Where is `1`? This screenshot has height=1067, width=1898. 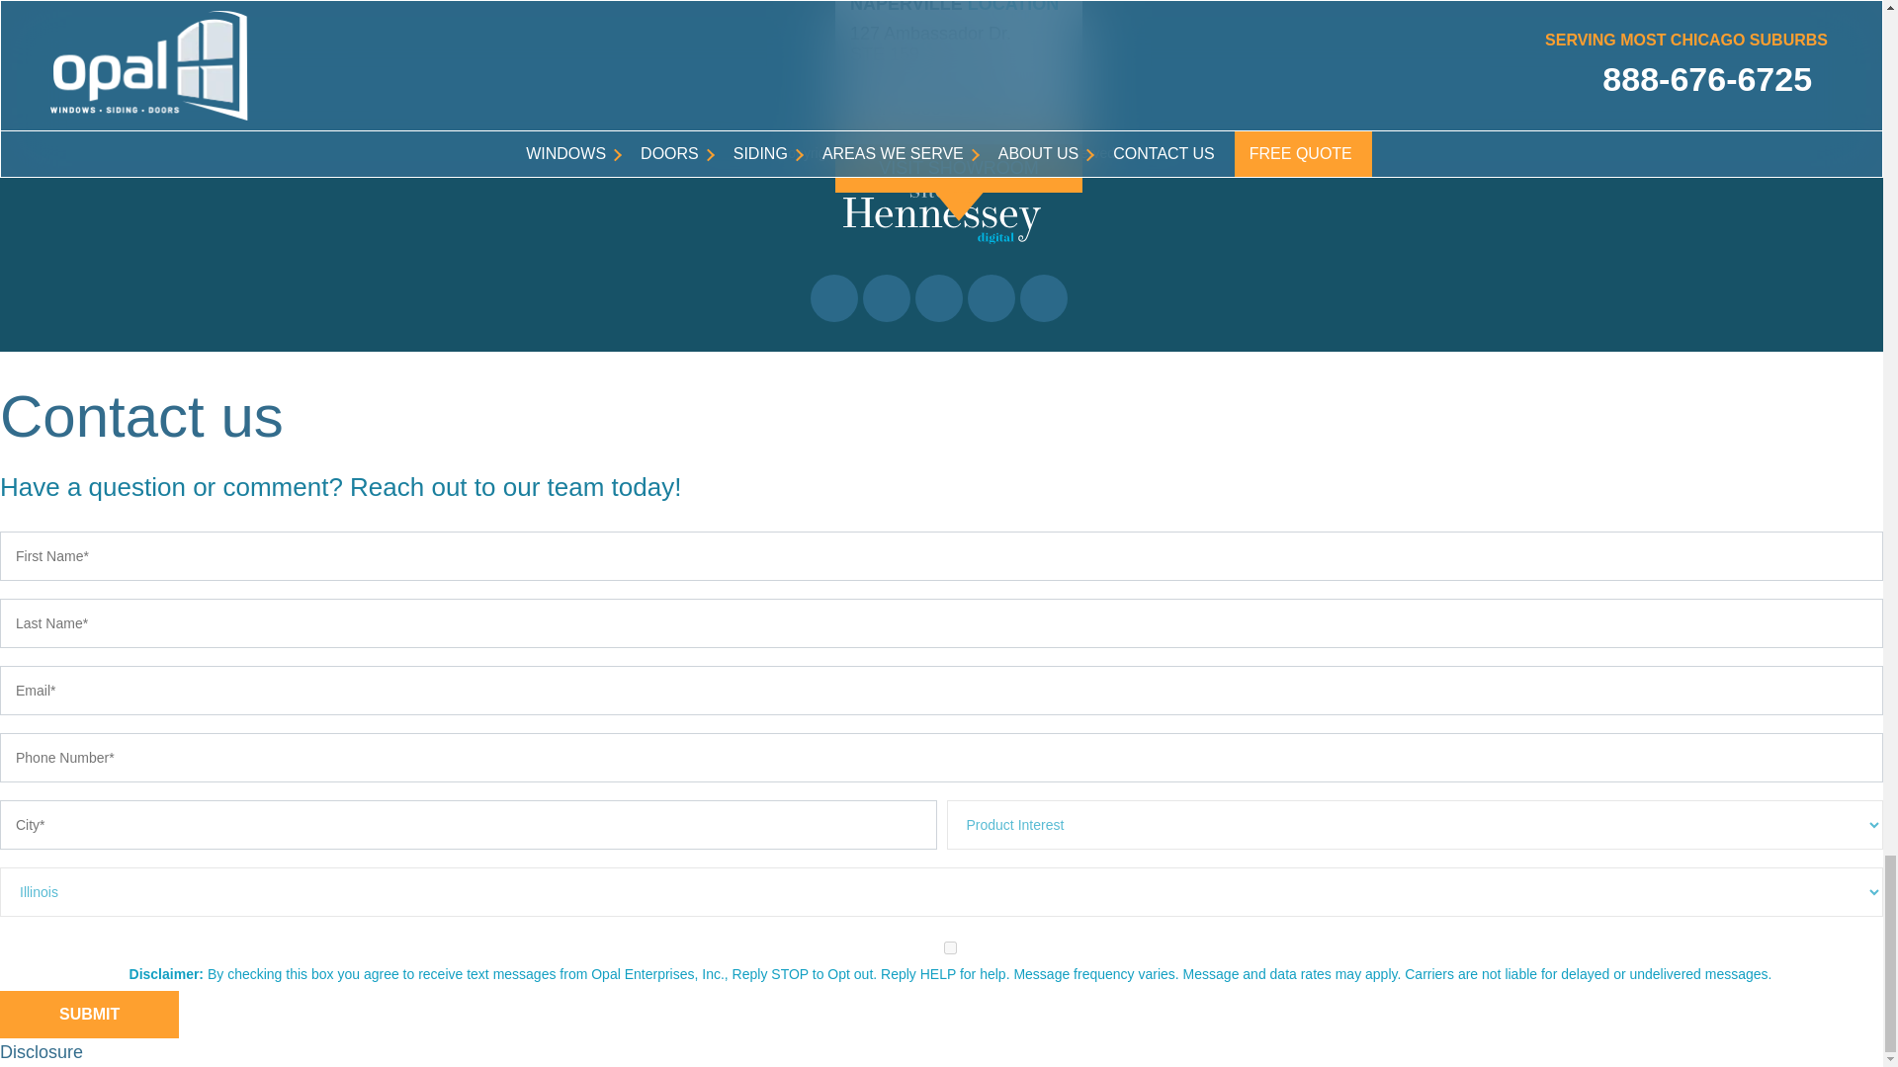
1 is located at coordinates (949, 946).